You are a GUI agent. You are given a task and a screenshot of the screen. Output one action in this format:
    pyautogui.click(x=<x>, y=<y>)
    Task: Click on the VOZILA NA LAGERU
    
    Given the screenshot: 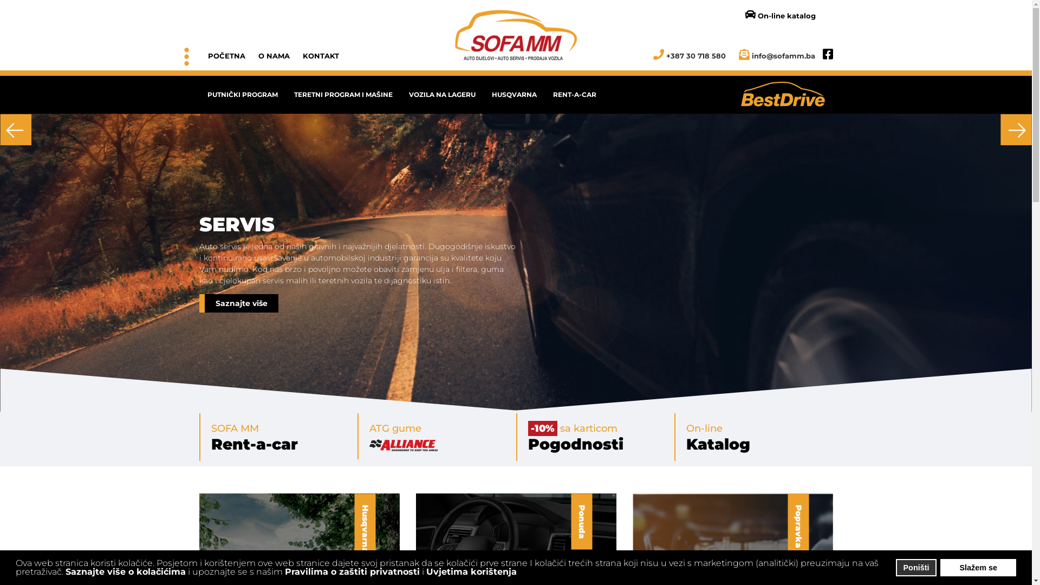 What is the action you would take?
    pyautogui.click(x=442, y=95)
    